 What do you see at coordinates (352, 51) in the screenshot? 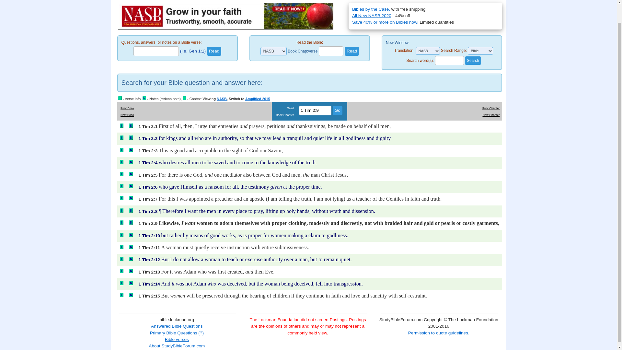
I see `Read` at bounding box center [352, 51].